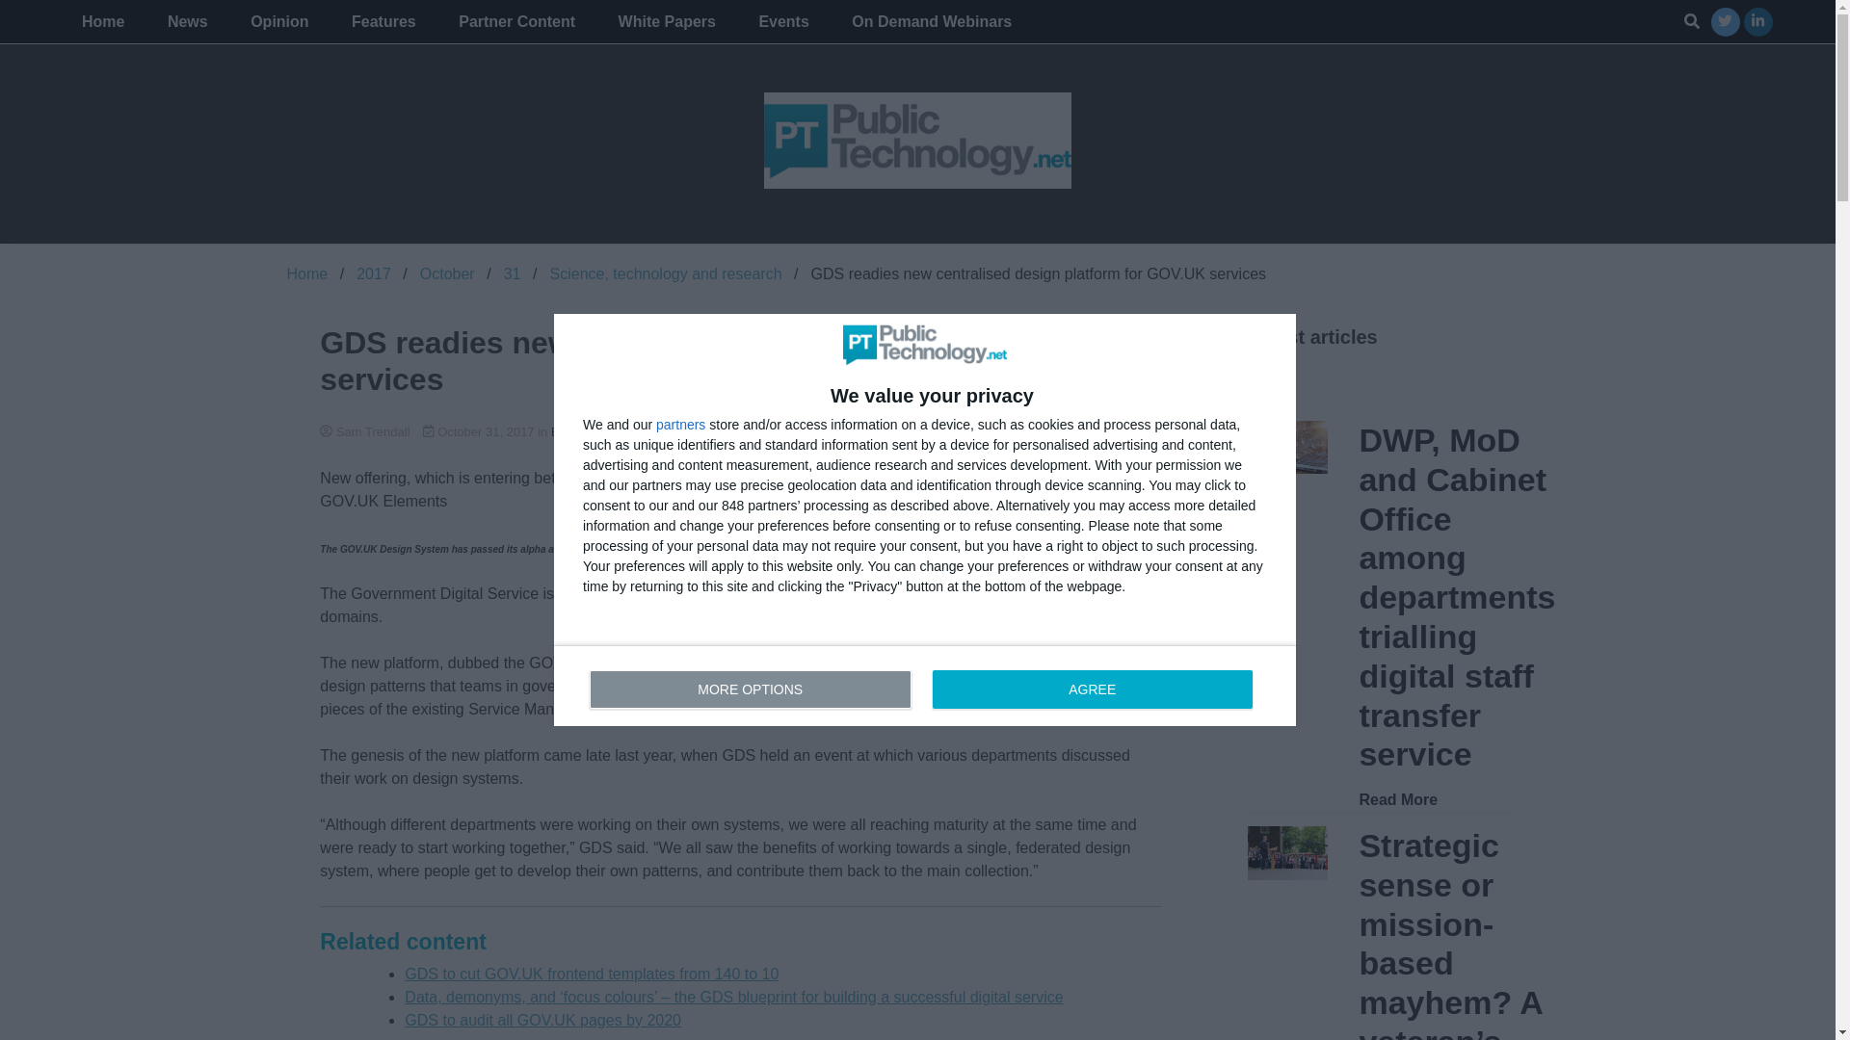 This screenshot has width=1850, height=1040. What do you see at coordinates (753, 431) in the screenshot?
I see `Education And Skills` at bounding box center [753, 431].